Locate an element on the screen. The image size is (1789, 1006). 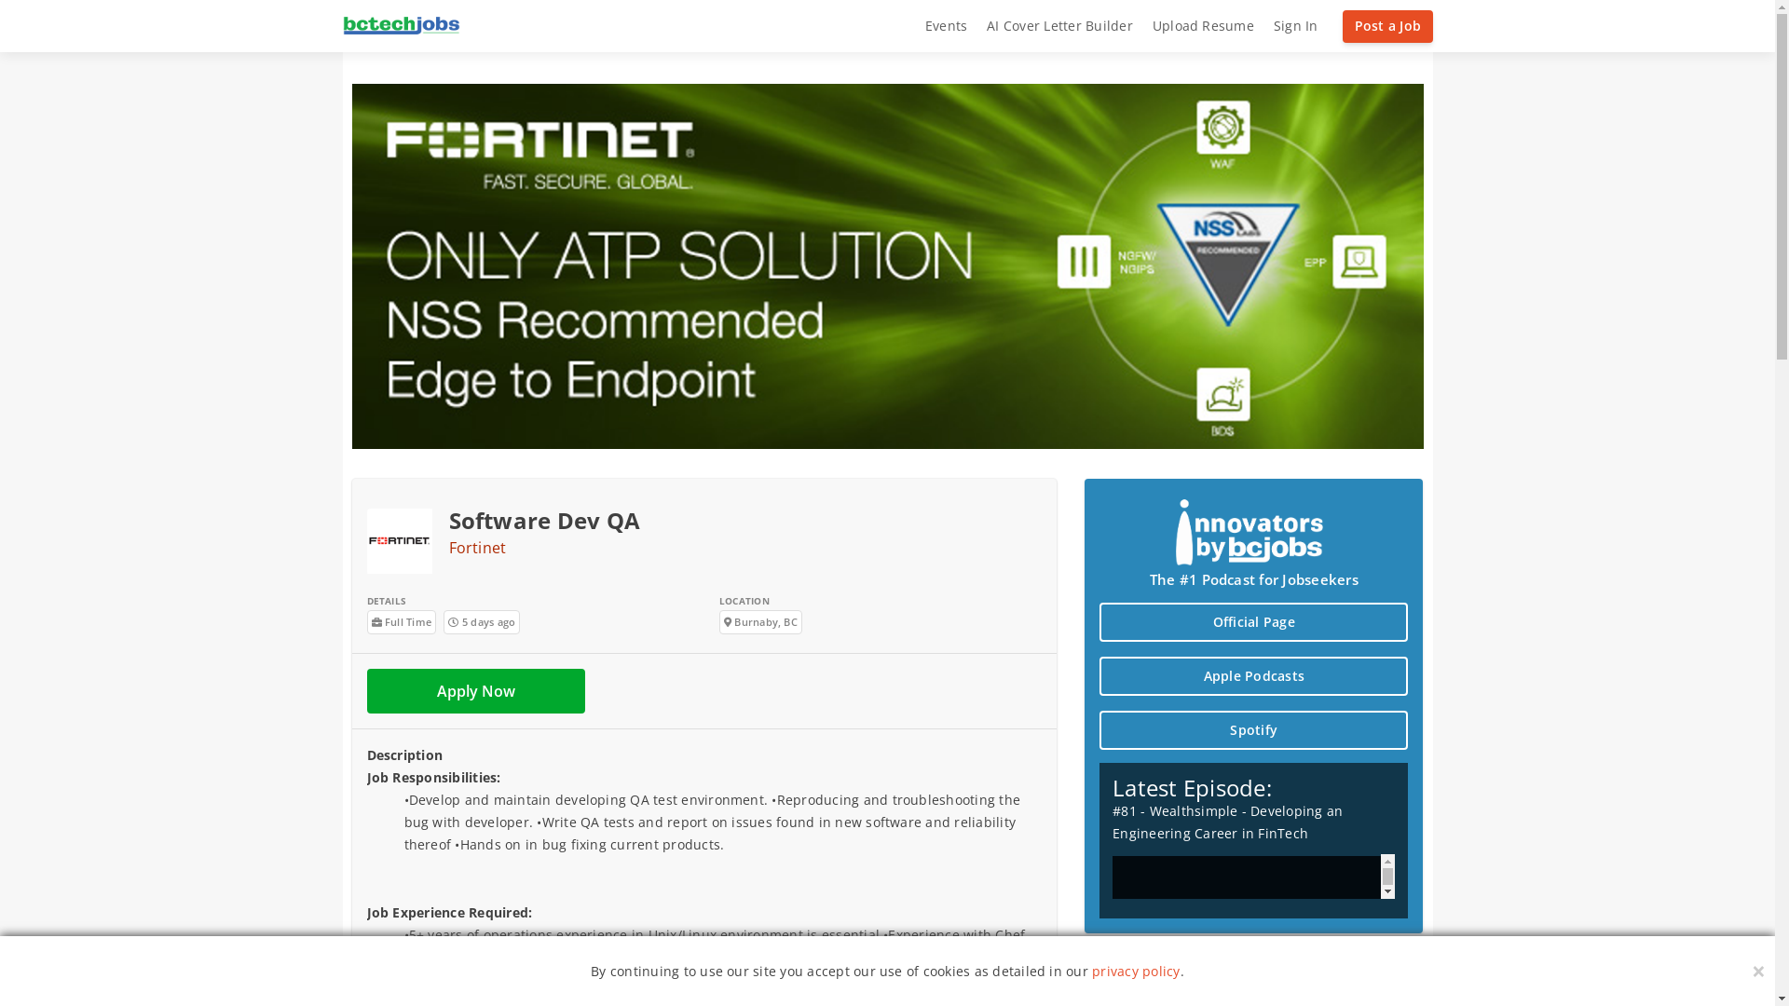
Full Time is located at coordinates (403, 622).